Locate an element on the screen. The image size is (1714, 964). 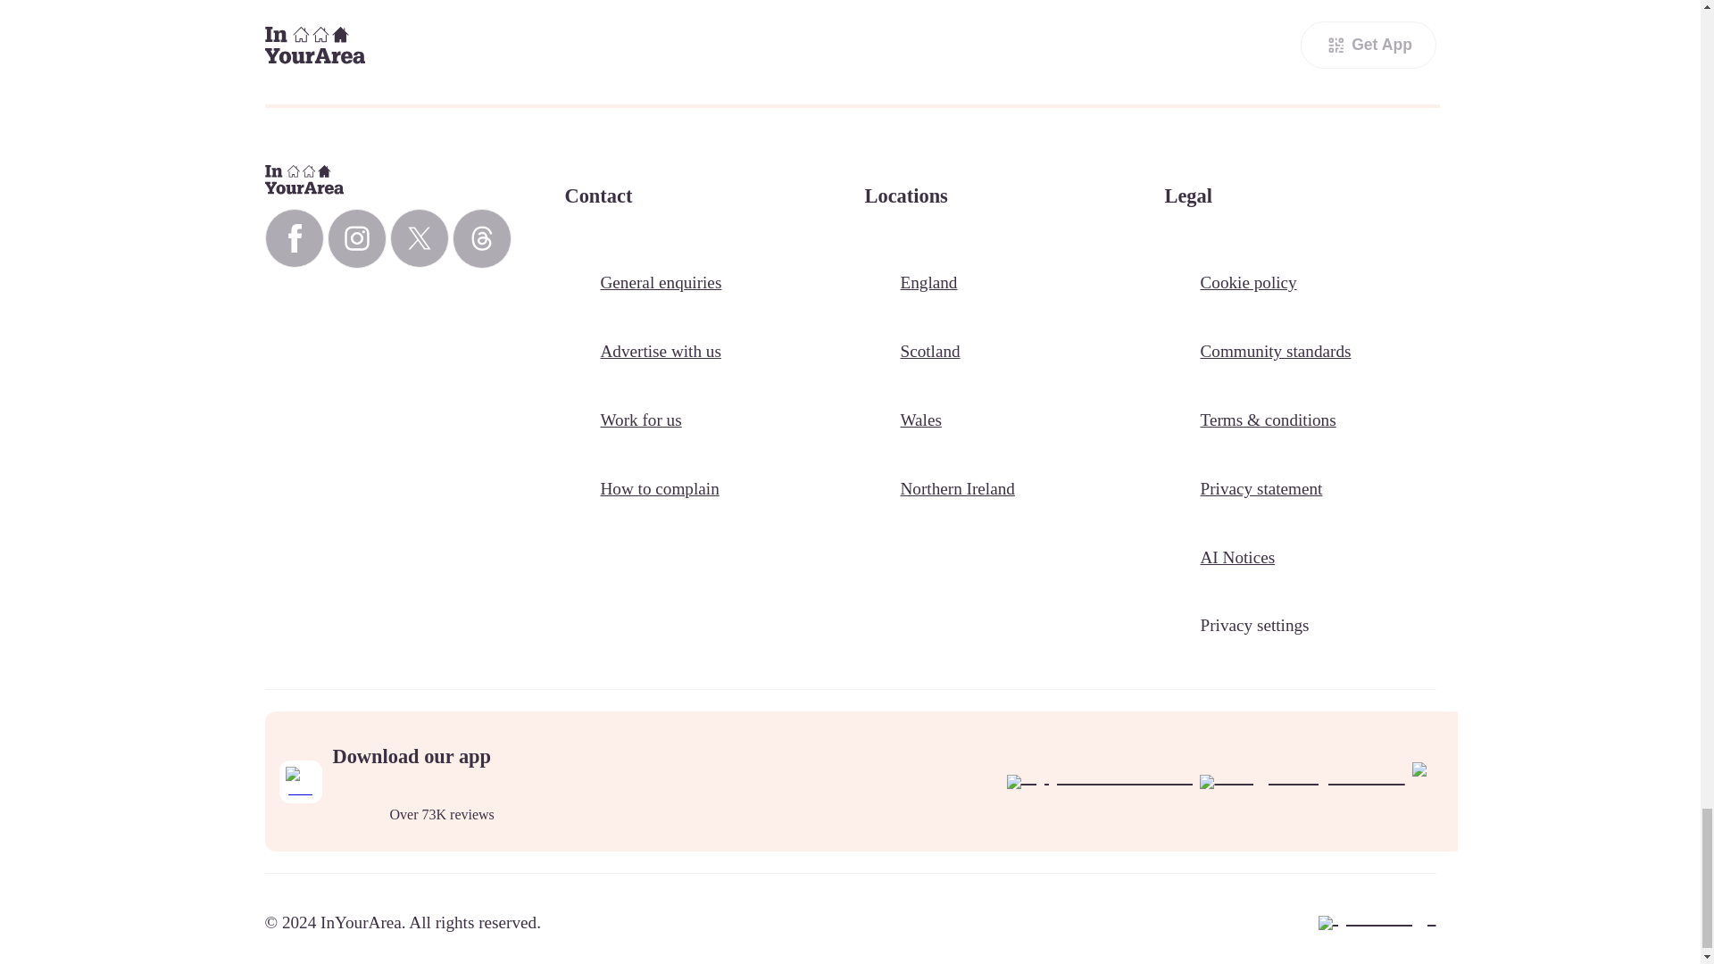
InYourArea Instagram is located at coordinates (356, 239).